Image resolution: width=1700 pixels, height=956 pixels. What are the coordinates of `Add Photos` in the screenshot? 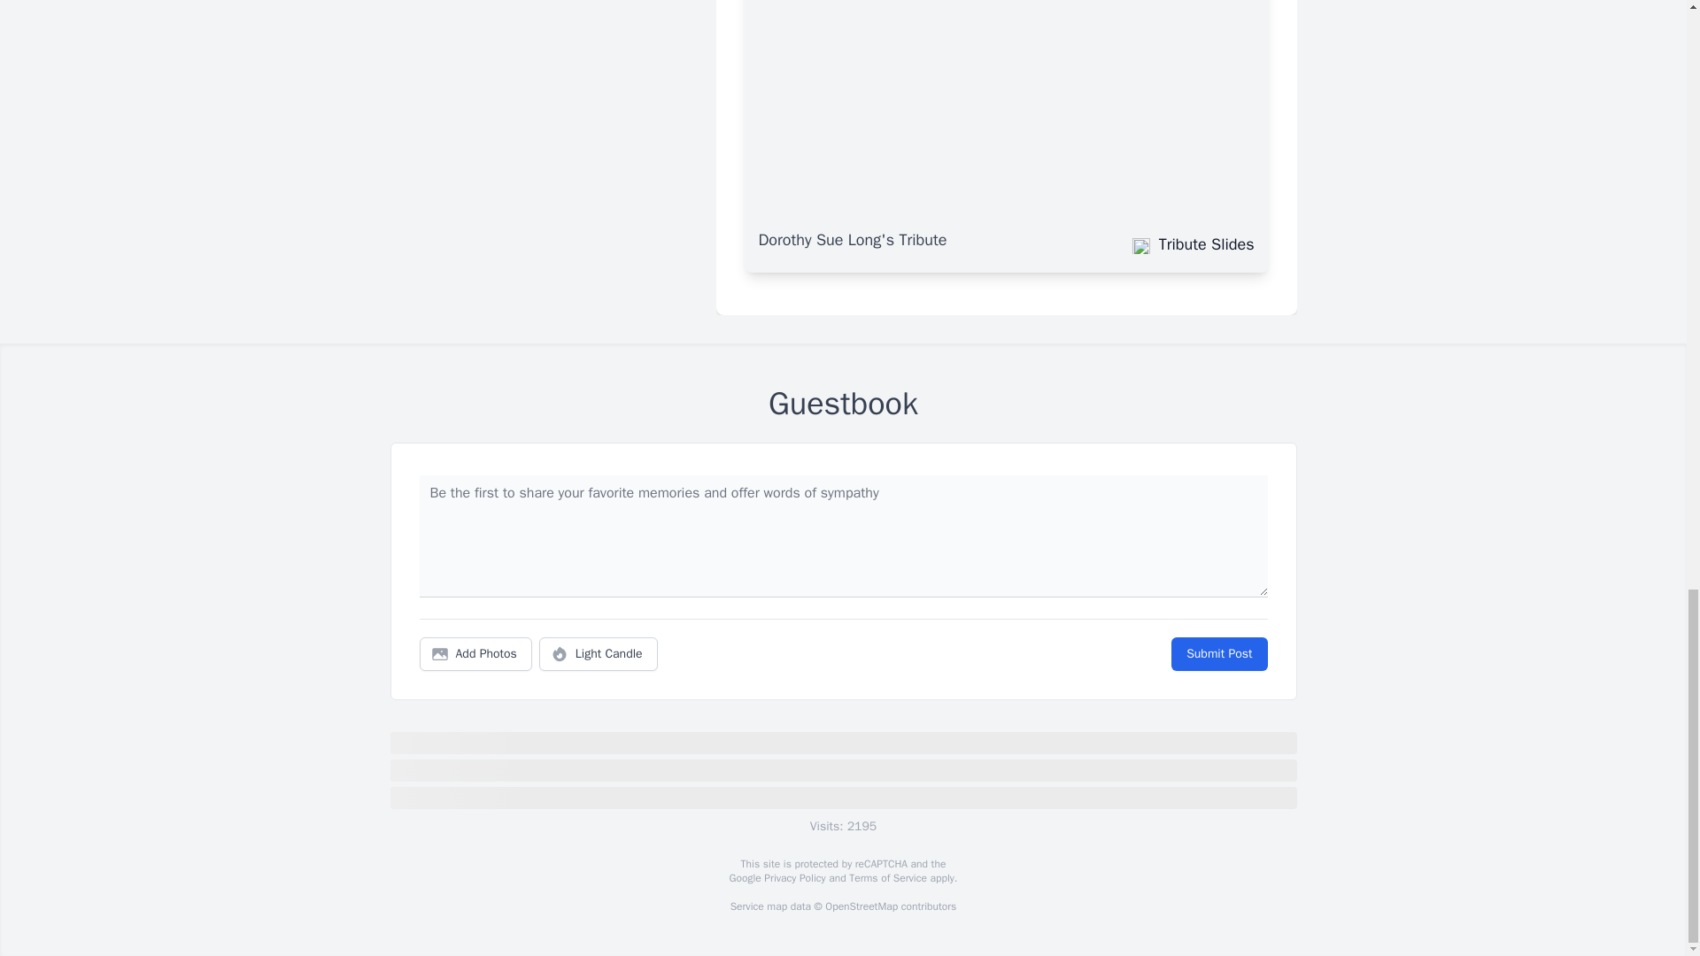 It's located at (475, 654).